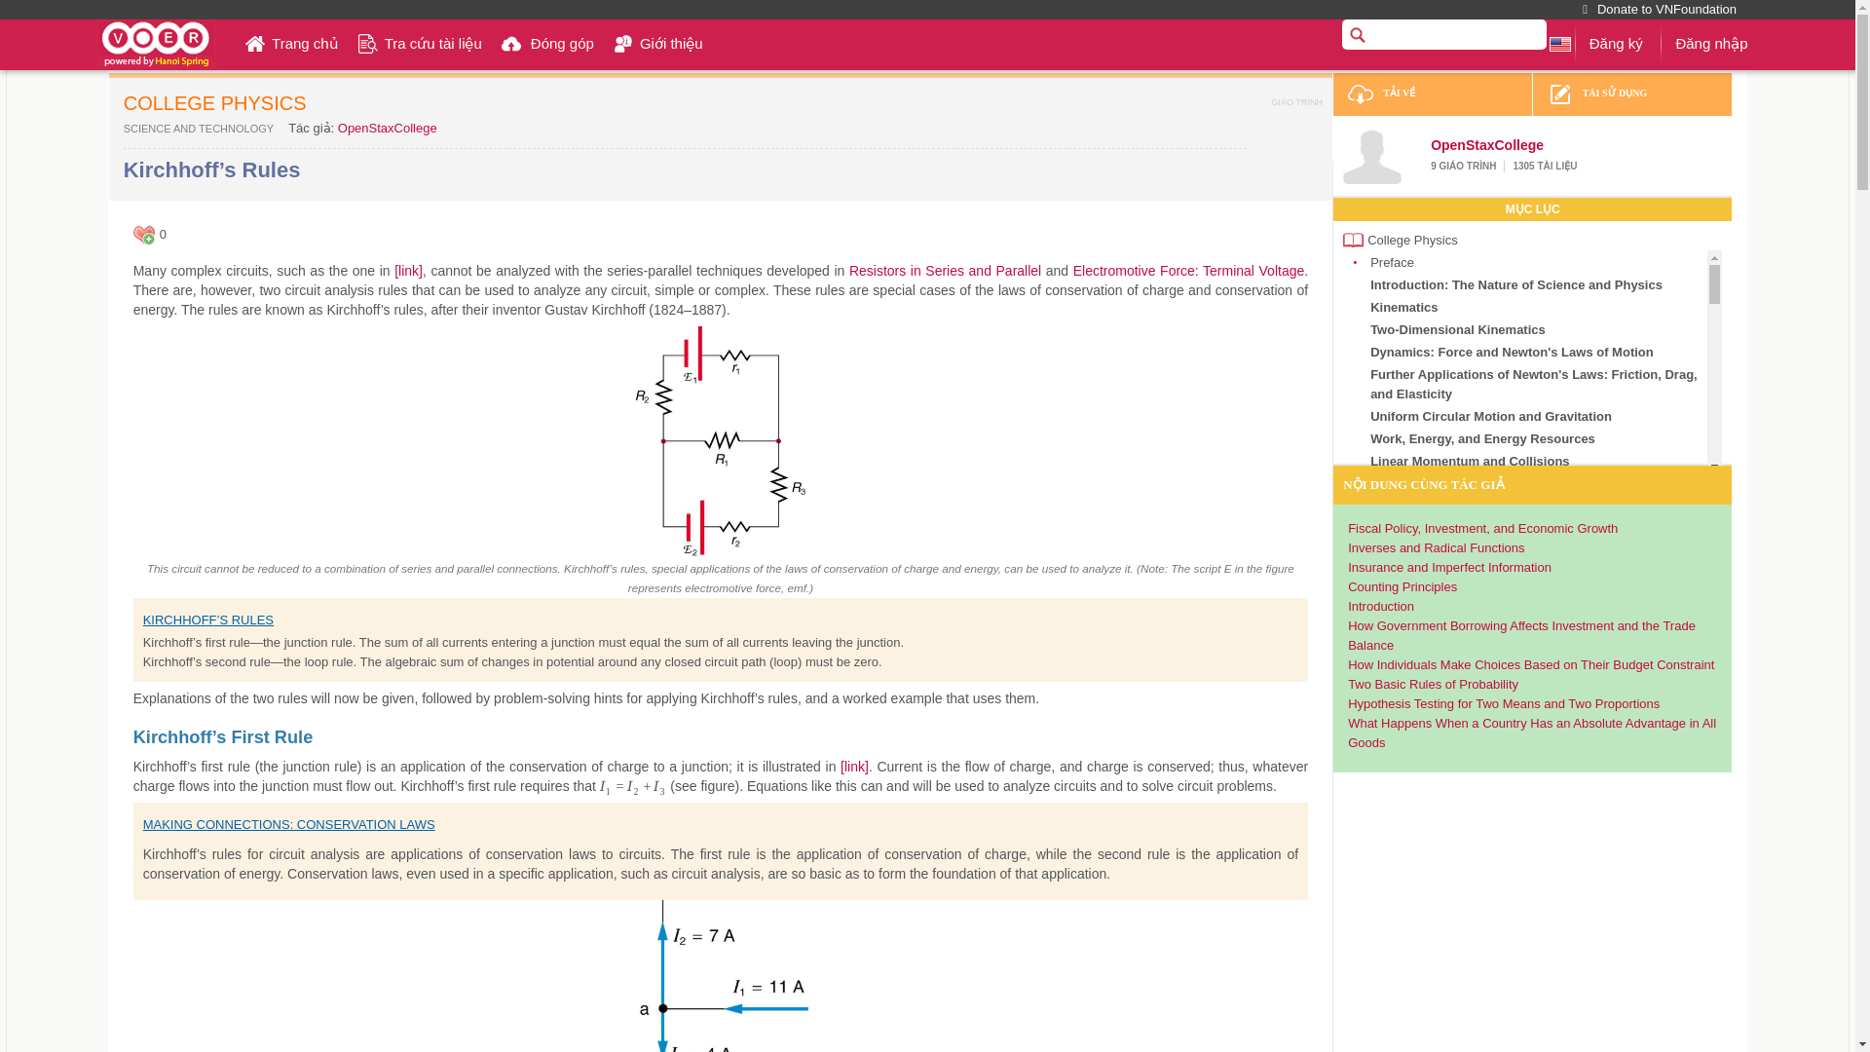 This screenshot has width=1870, height=1052. Describe the element at coordinates (1189, 271) in the screenshot. I see `Electromotive Force: Terminal Voltage` at that location.